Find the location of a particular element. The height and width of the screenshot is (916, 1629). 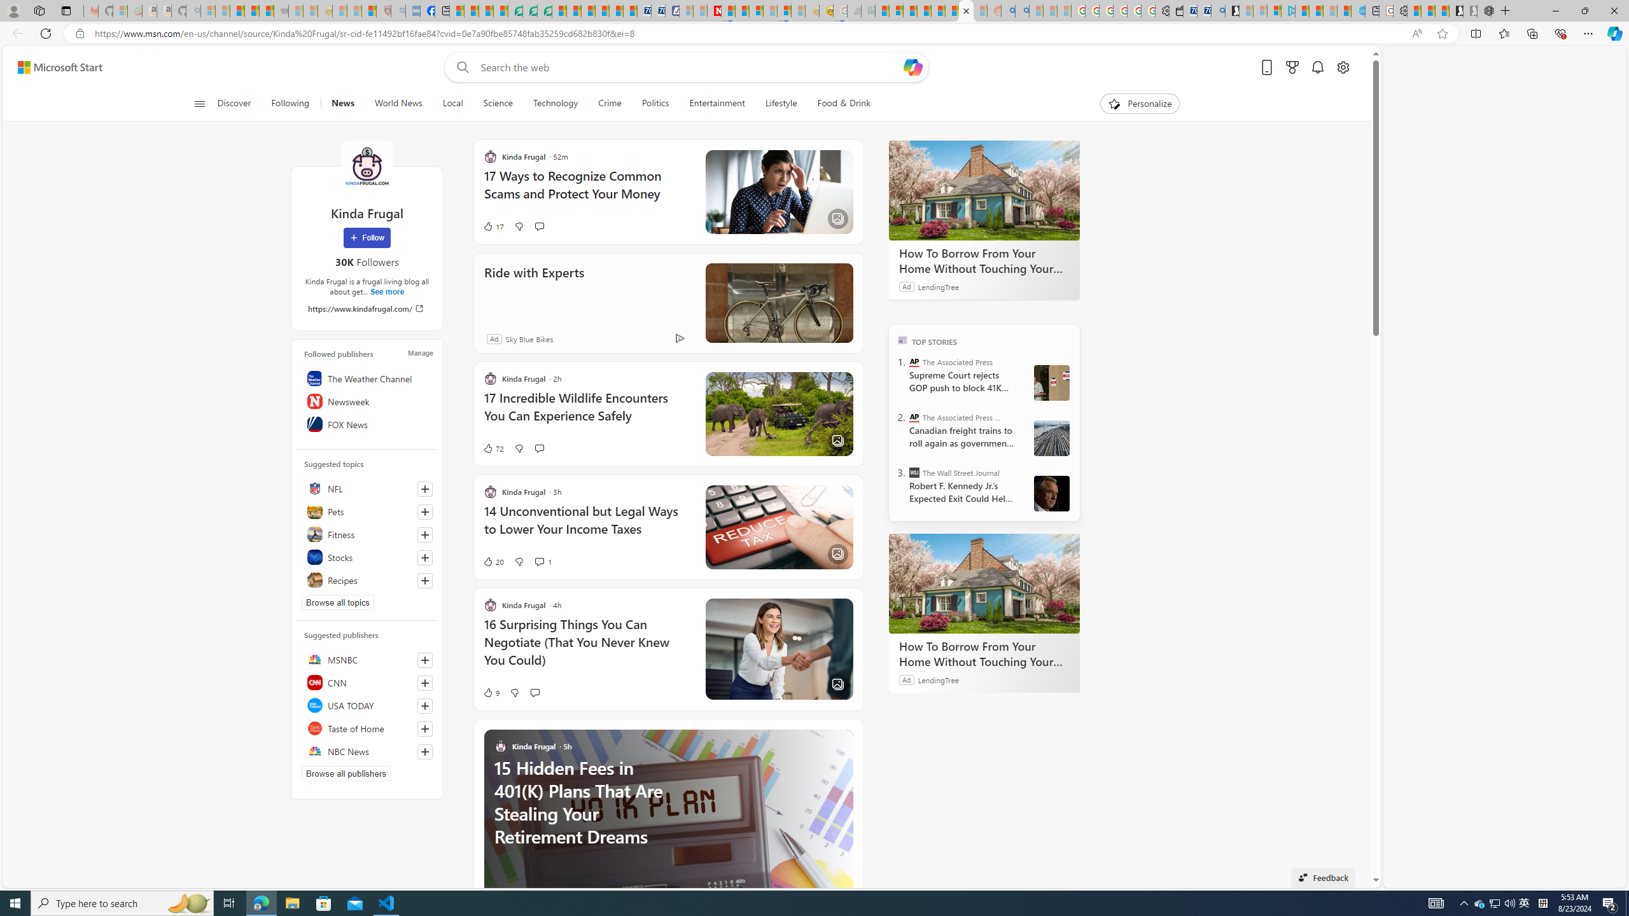

Discover is located at coordinates (239, 104).